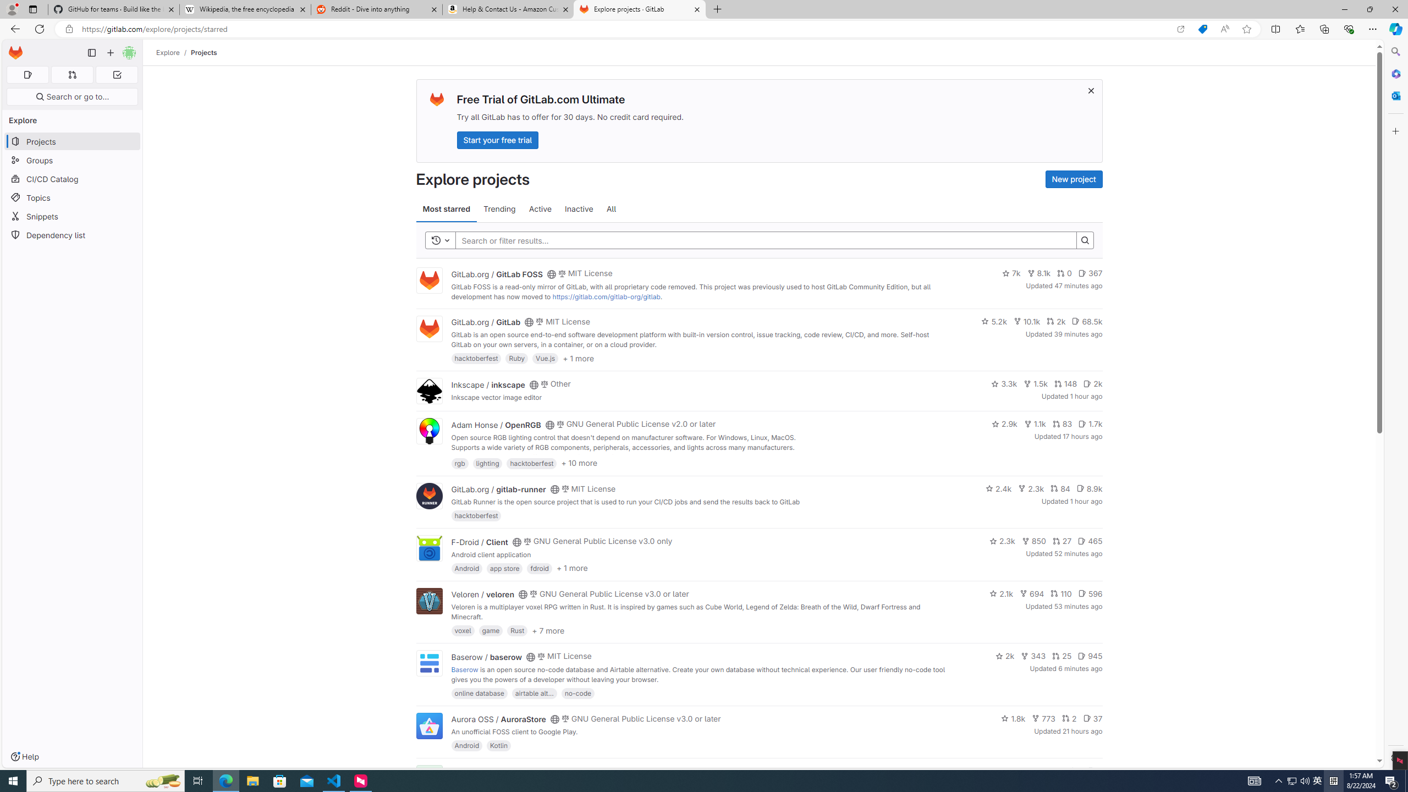 This screenshot has height=792, width=1408. What do you see at coordinates (476, 515) in the screenshot?
I see `hacktoberfest` at bounding box center [476, 515].